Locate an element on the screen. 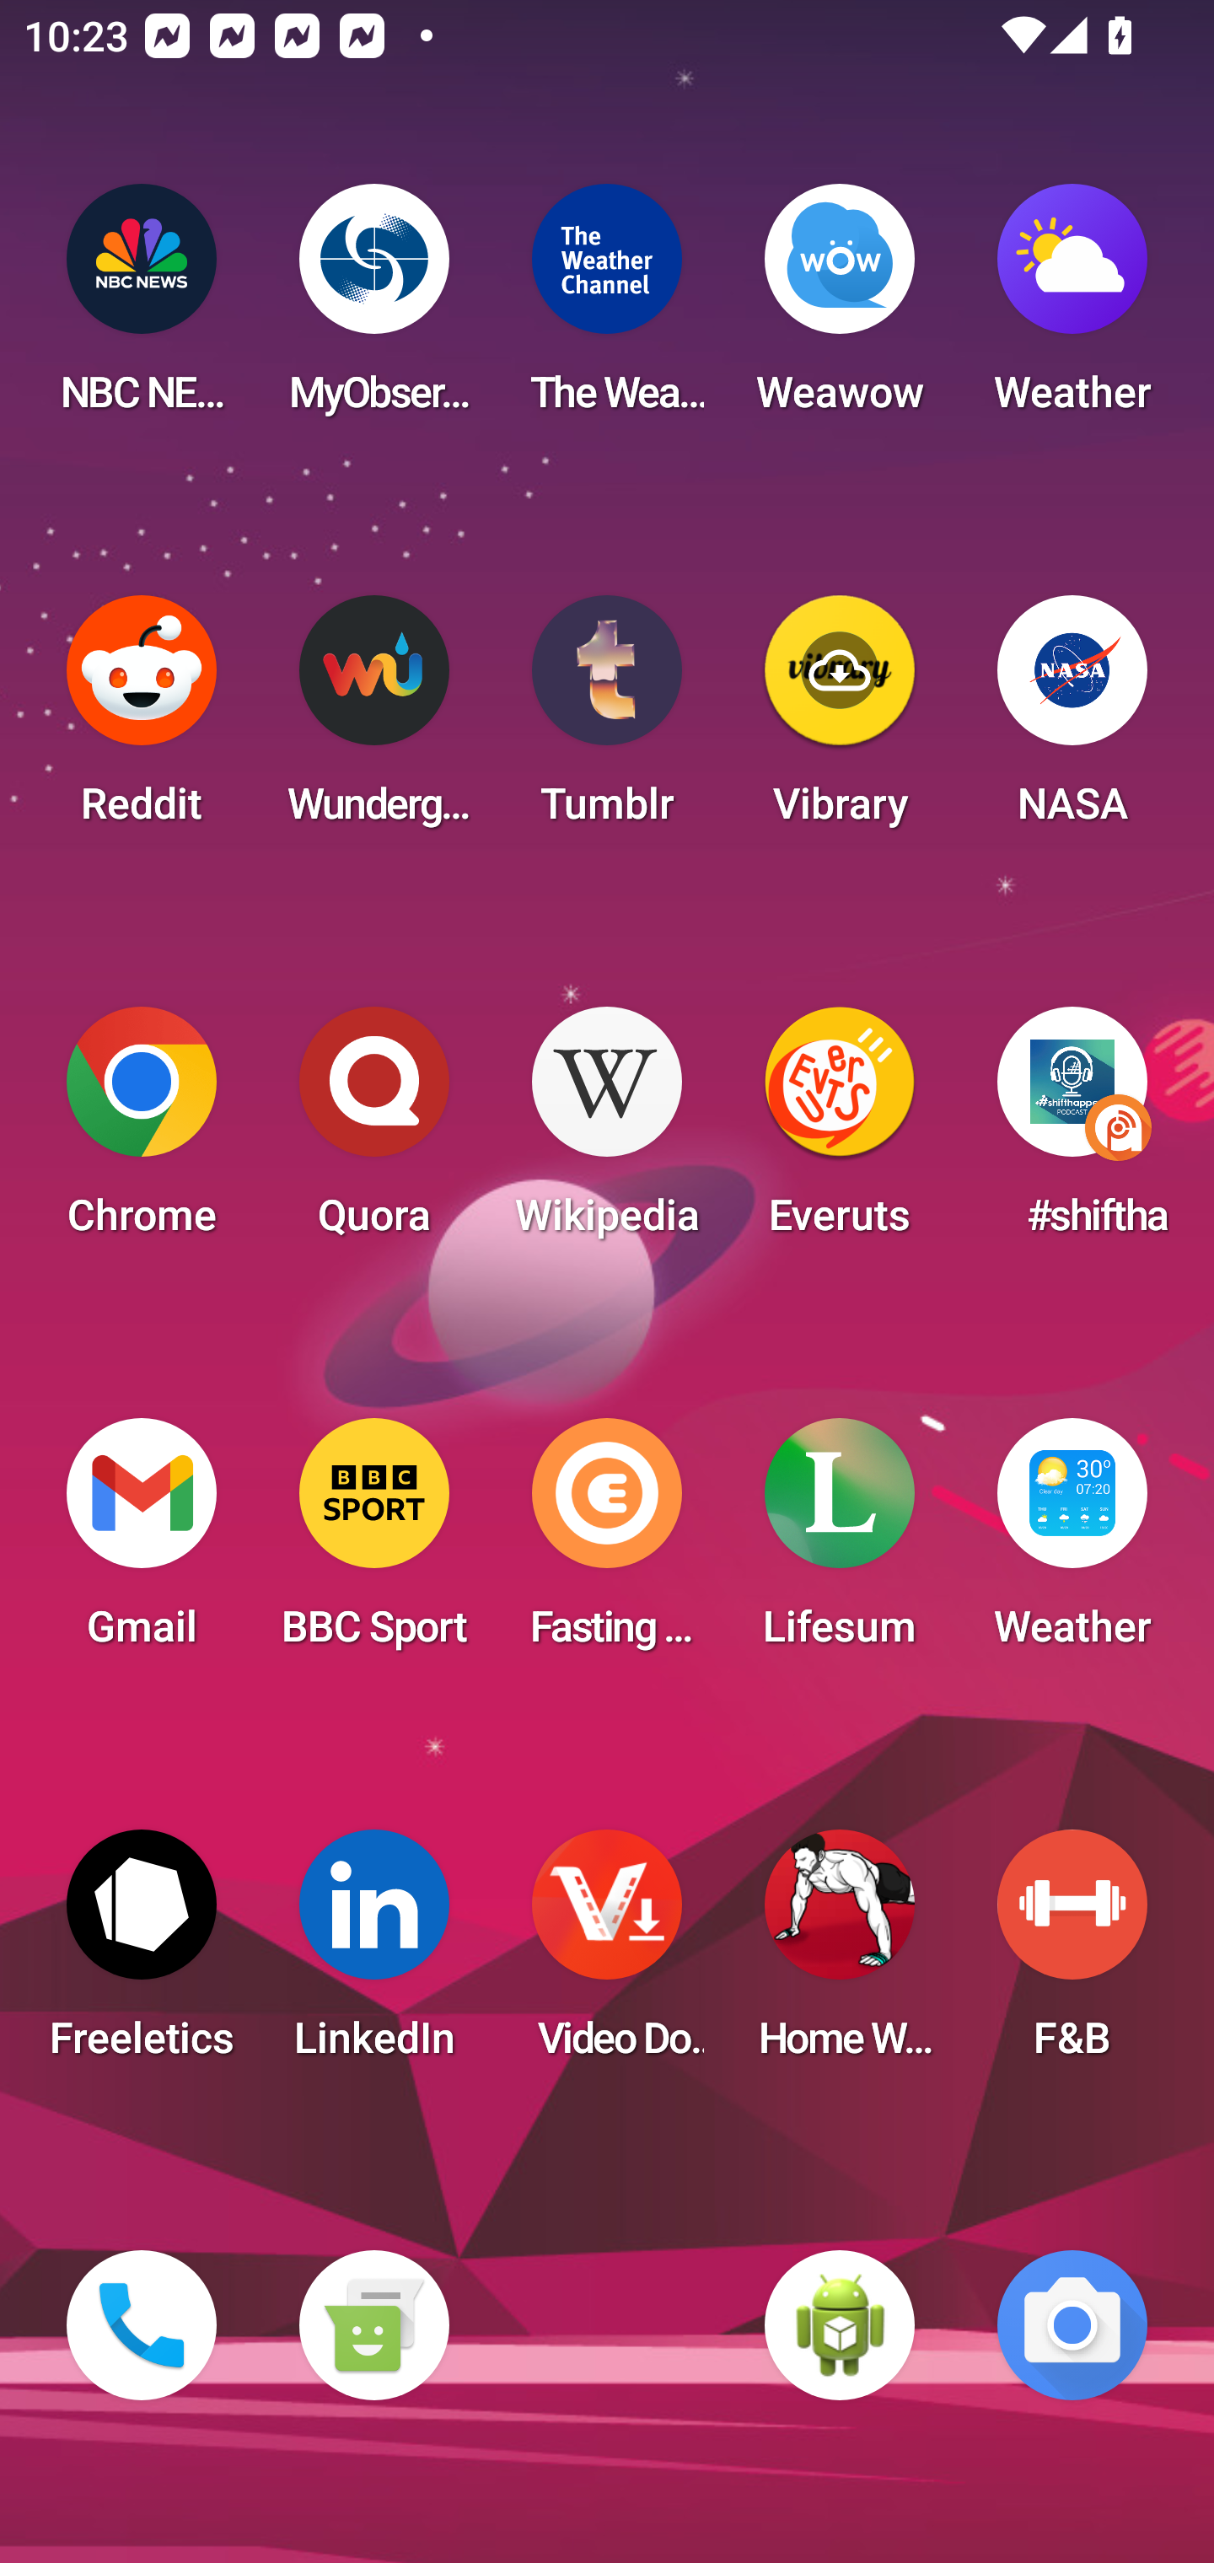  Gmail is located at coordinates (142, 1543).